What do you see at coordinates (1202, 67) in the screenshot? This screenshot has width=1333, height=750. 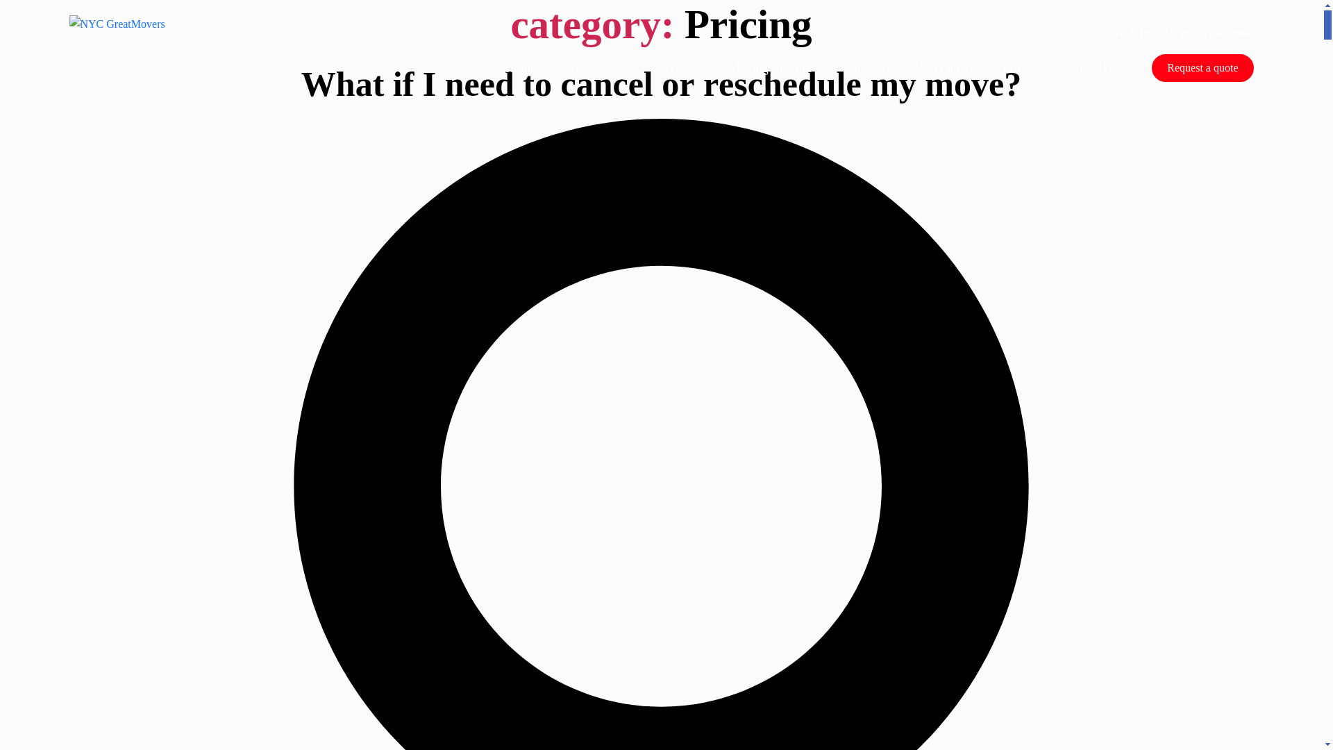 I see `Request a quote` at bounding box center [1202, 67].